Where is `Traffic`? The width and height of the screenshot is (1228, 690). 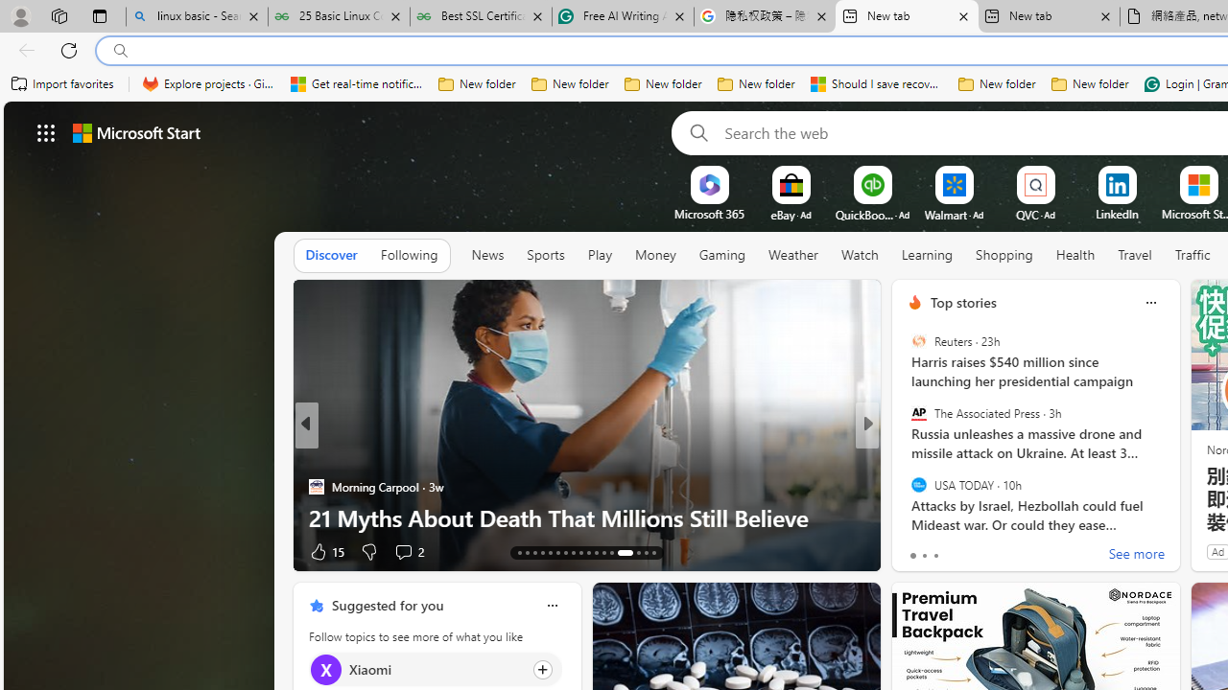 Traffic is located at coordinates (1192, 256).